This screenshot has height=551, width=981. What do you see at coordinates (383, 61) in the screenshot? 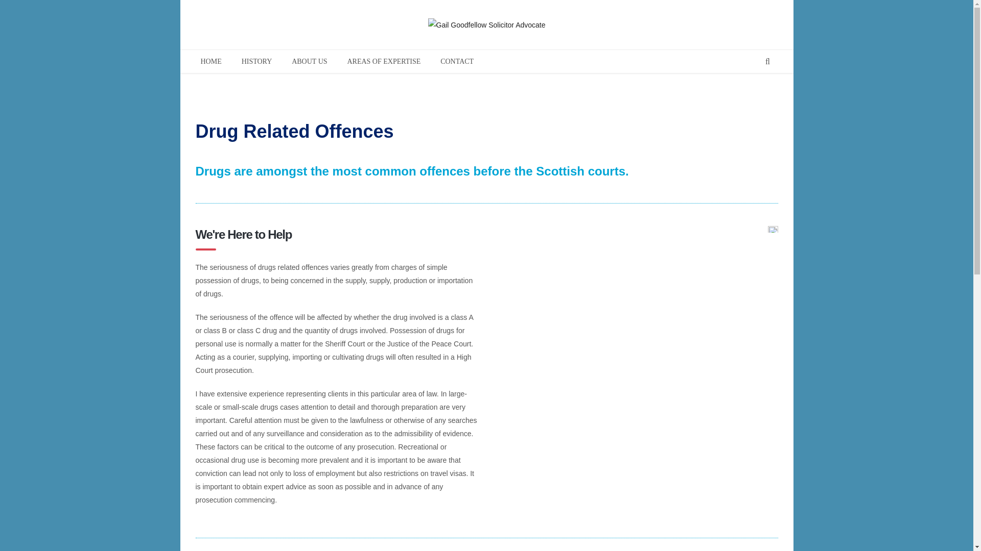
I see `AREAS OF EXPERTISE` at bounding box center [383, 61].